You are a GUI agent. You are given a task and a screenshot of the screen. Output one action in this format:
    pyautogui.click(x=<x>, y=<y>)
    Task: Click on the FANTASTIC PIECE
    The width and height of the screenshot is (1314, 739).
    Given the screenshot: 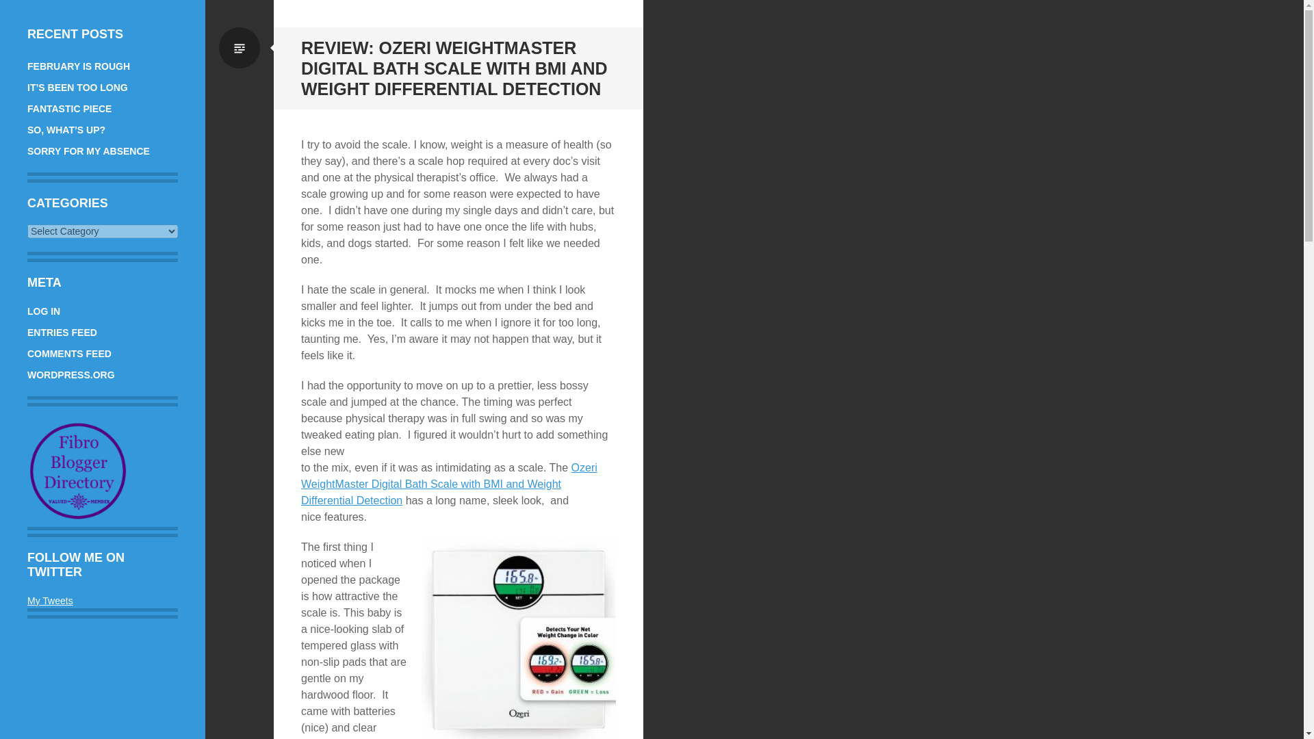 What is the action you would take?
    pyautogui.click(x=70, y=109)
    